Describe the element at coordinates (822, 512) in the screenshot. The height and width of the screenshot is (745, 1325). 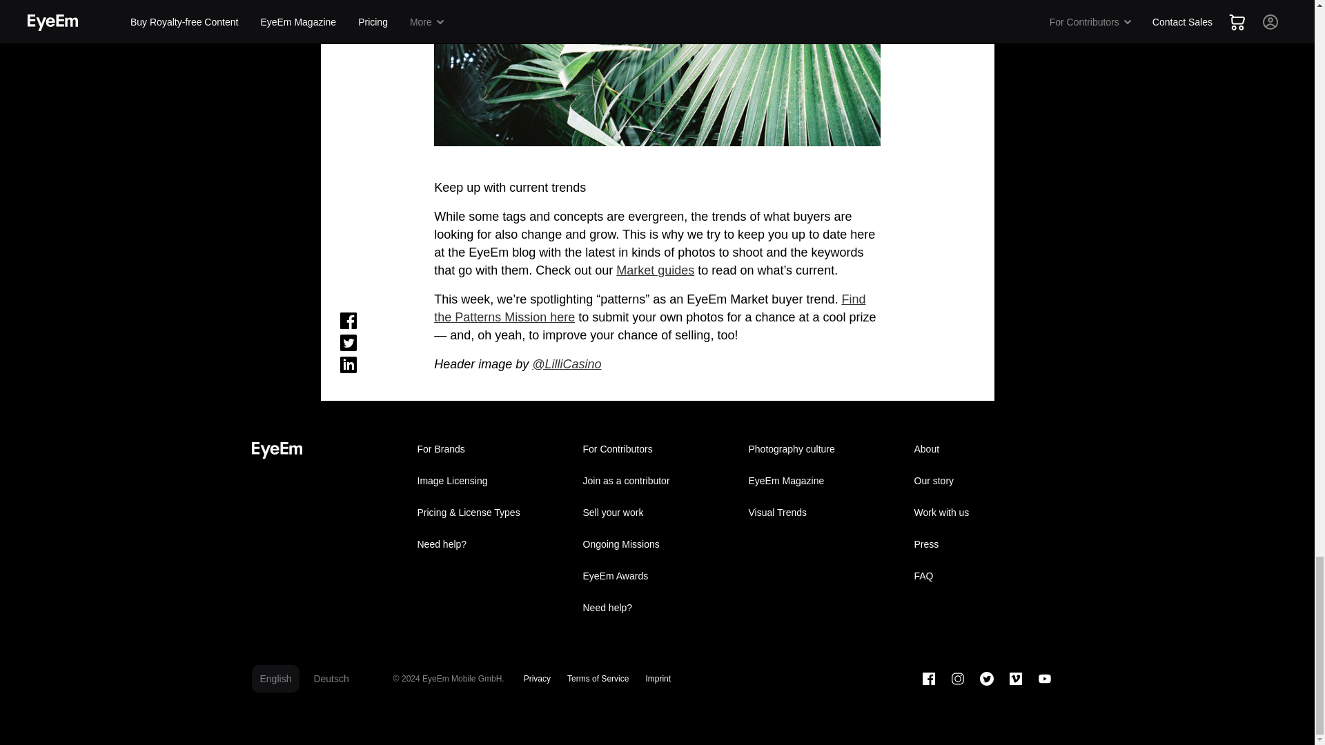
I see `Visual Trends` at that location.